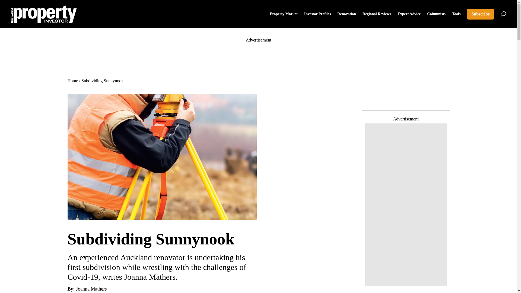 This screenshot has width=521, height=293. What do you see at coordinates (456, 14) in the screenshot?
I see `Tools` at bounding box center [456, 14].